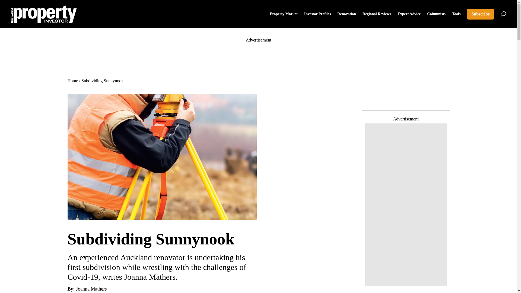 This screenshot has width=521, height=293. What do you see at coordinates (456, 14) in the screenshot?
I see `Tools` at bounding box center [456, 14].